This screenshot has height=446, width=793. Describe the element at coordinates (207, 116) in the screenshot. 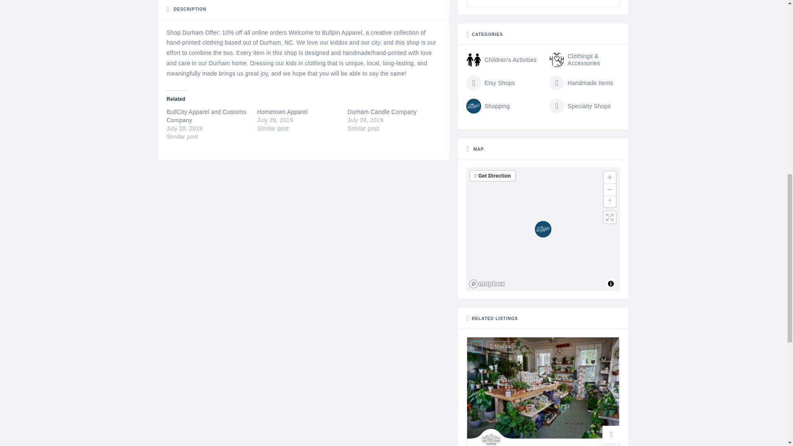

I see `BullCity Apparel and Customs Company` at that location.